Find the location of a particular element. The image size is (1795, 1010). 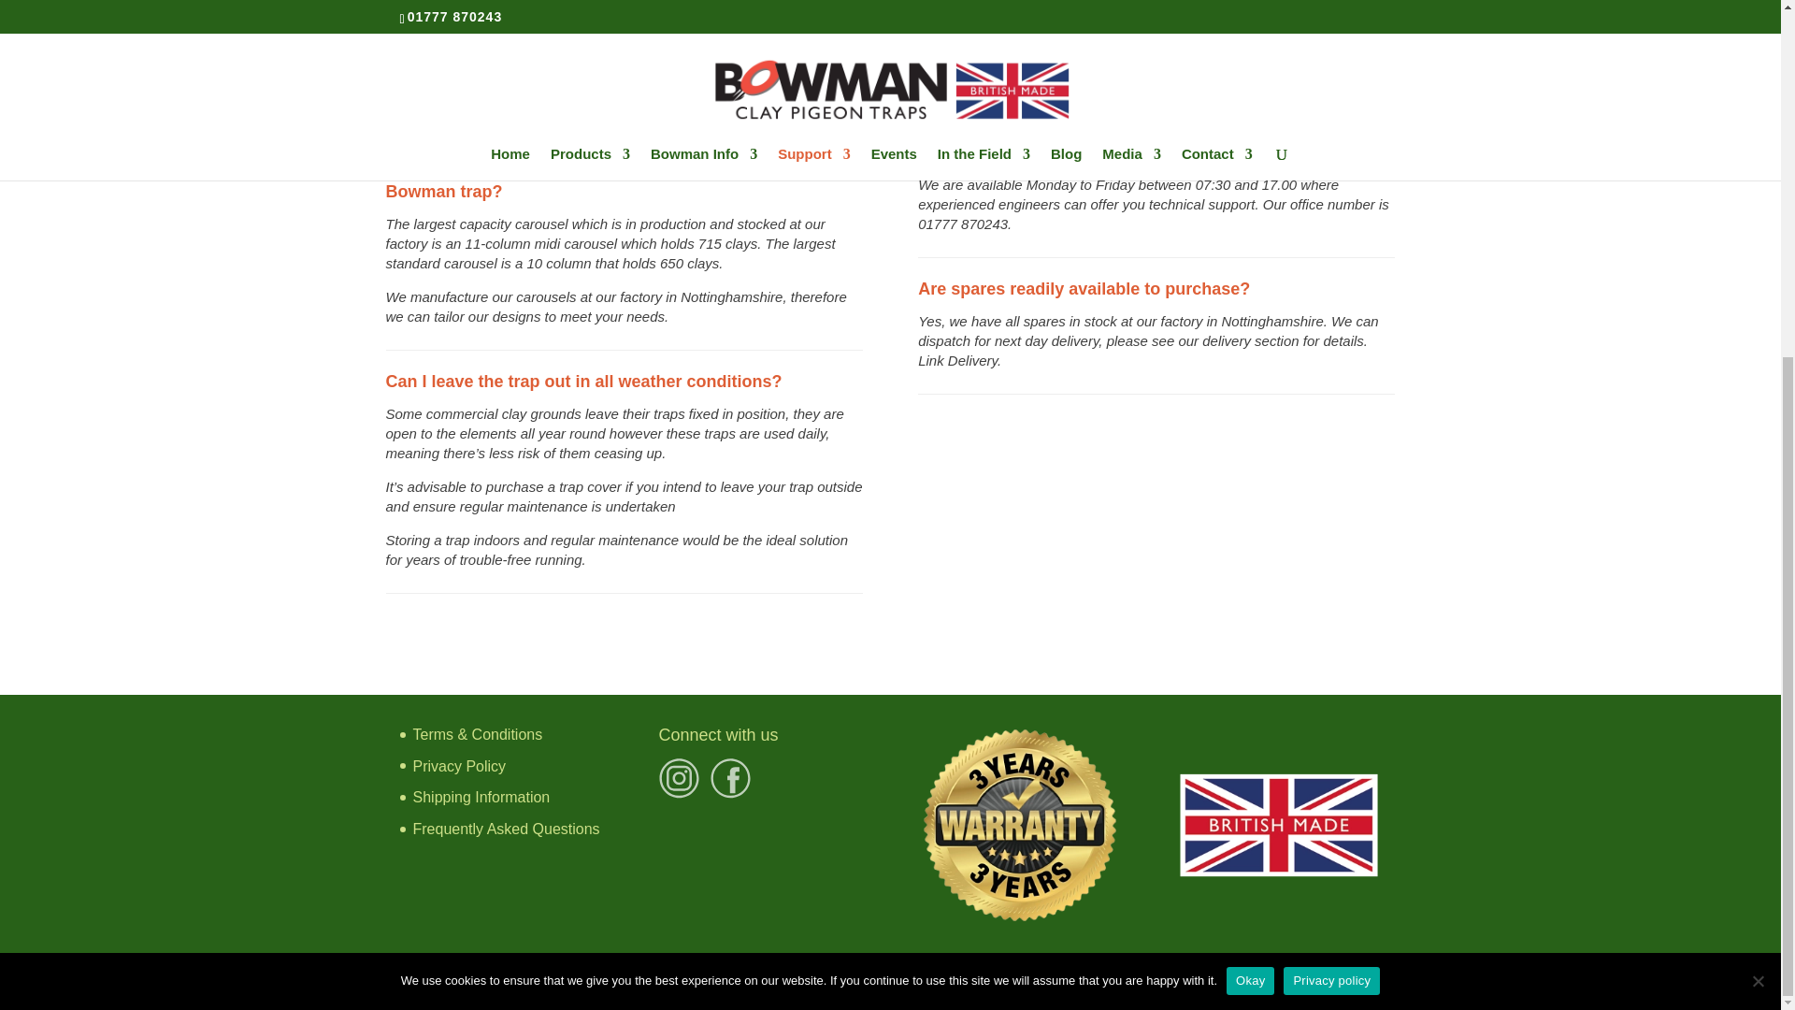

No is located at coordinates (1758, 438).